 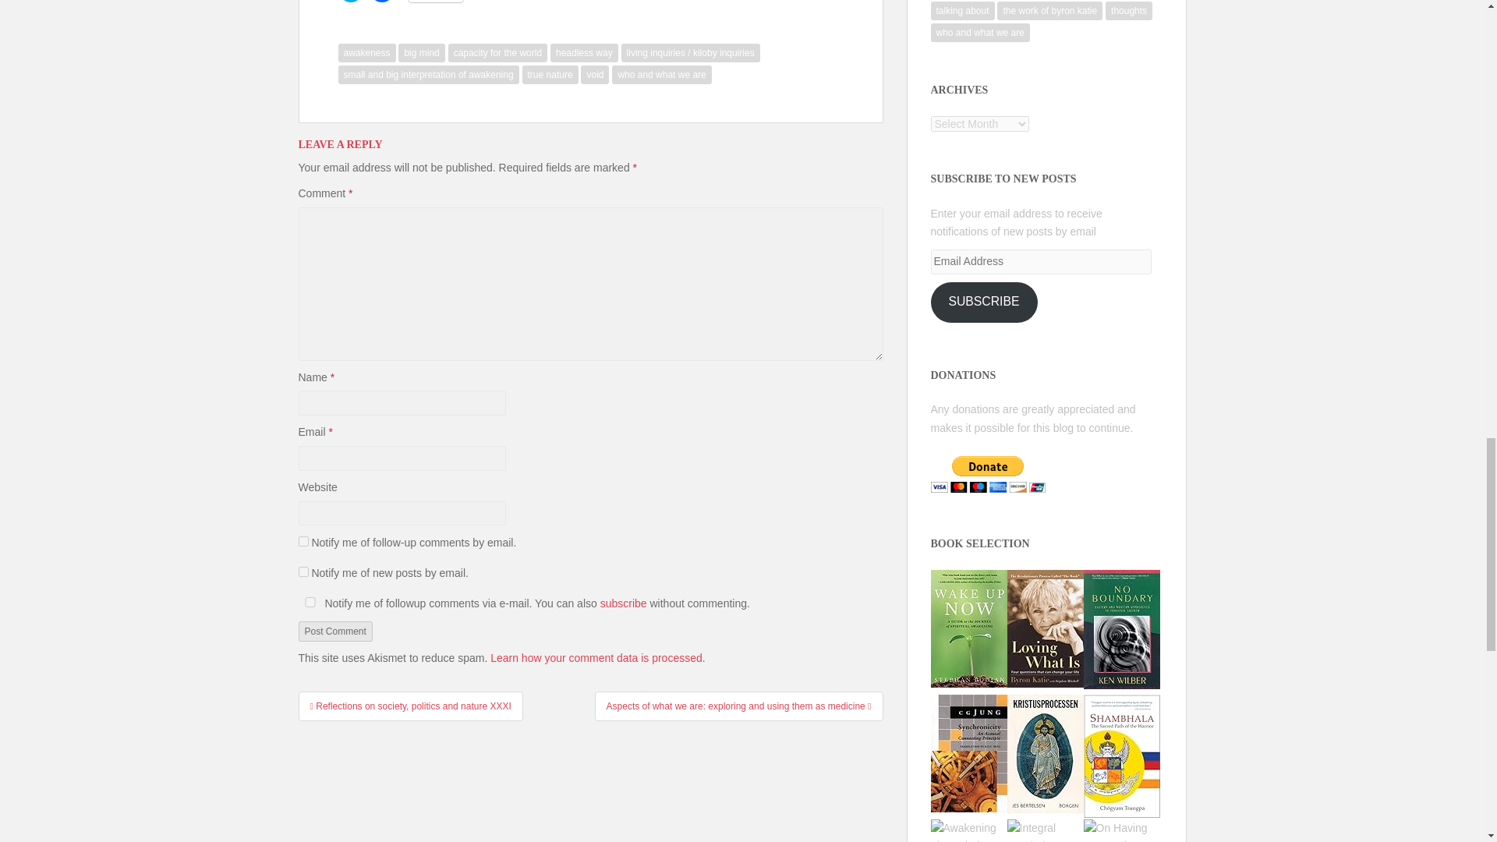 What do you see at coordinates (303, 571) in the screenshot?
I see `subscribe` at bounding box center [303, 571].